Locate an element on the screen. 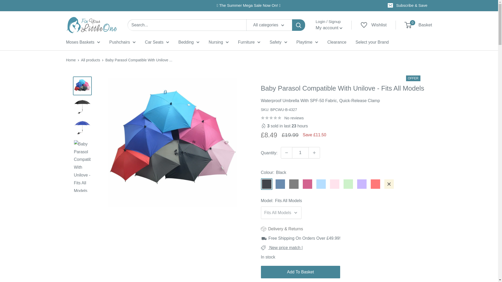  Decrease quantity by 1 is located at coordinates (287, 152).